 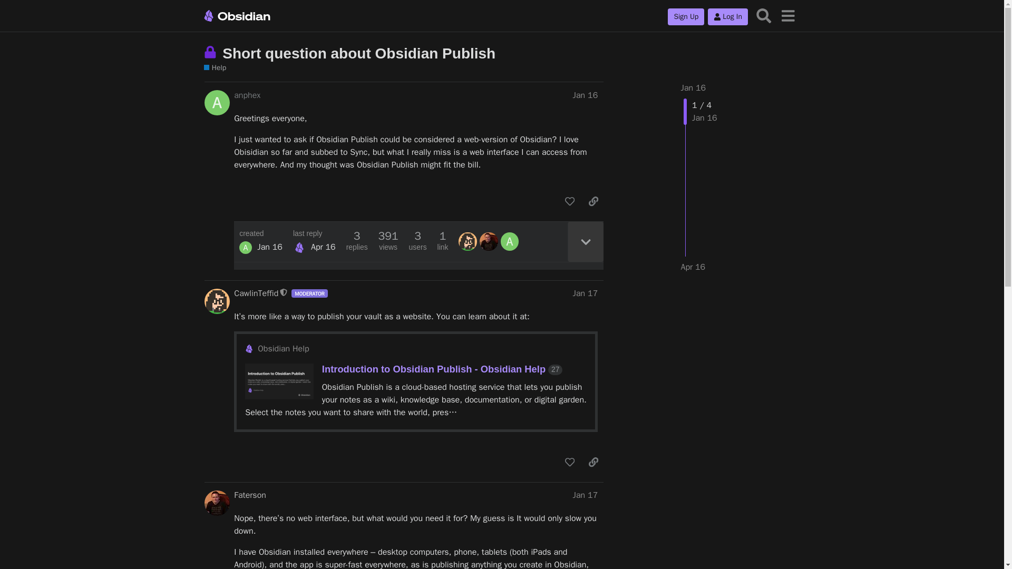 What do you see at coordinates (359, 53) in the screenshot?
I see `Short question about Obsidian Publish` at bounding box center [359, 53].